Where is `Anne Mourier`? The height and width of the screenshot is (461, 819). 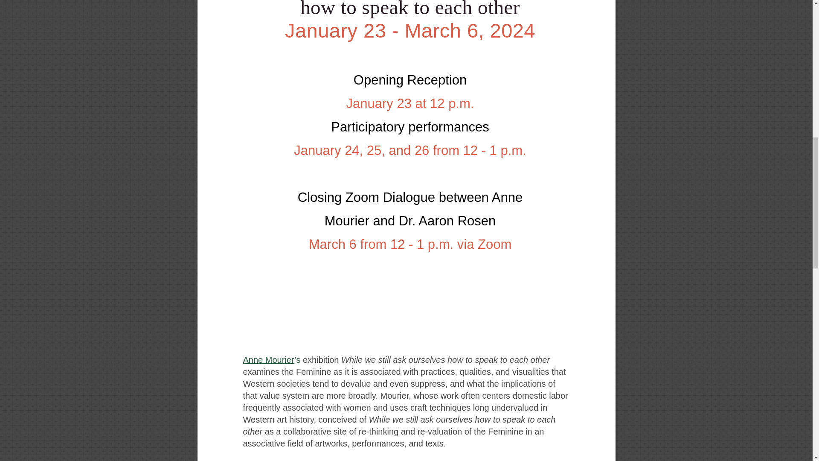 Anne Mourier is located at coordinates (269, 359).